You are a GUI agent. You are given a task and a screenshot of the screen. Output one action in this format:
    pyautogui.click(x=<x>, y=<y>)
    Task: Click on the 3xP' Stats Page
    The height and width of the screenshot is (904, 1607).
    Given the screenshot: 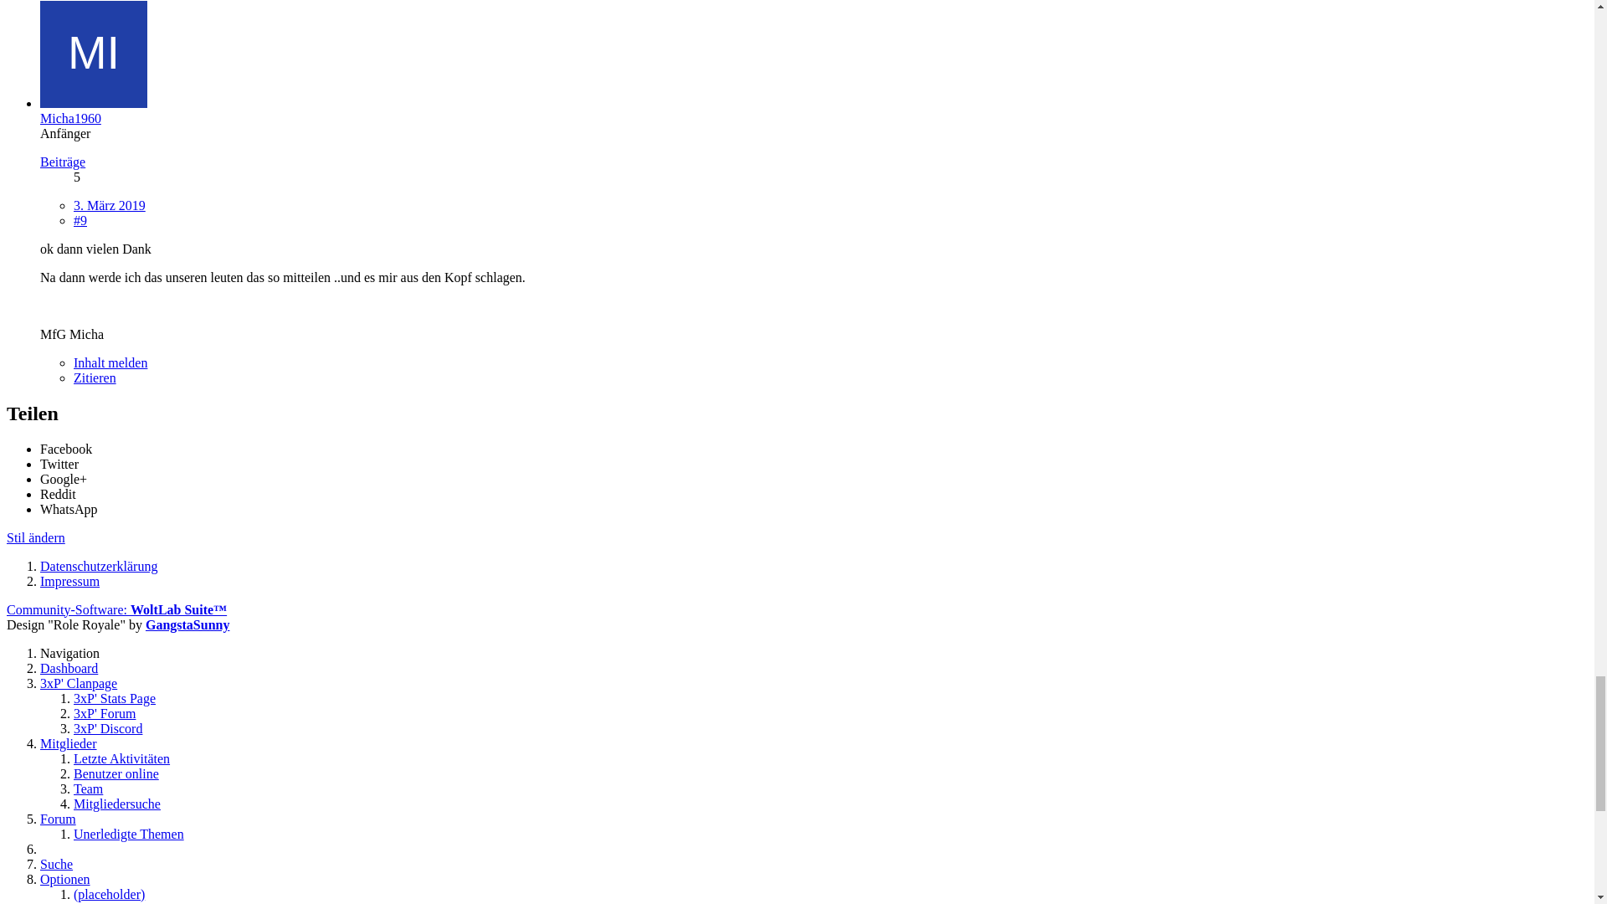 What is the action you would take?
    pyautogui.click(x=115, y=50)
    